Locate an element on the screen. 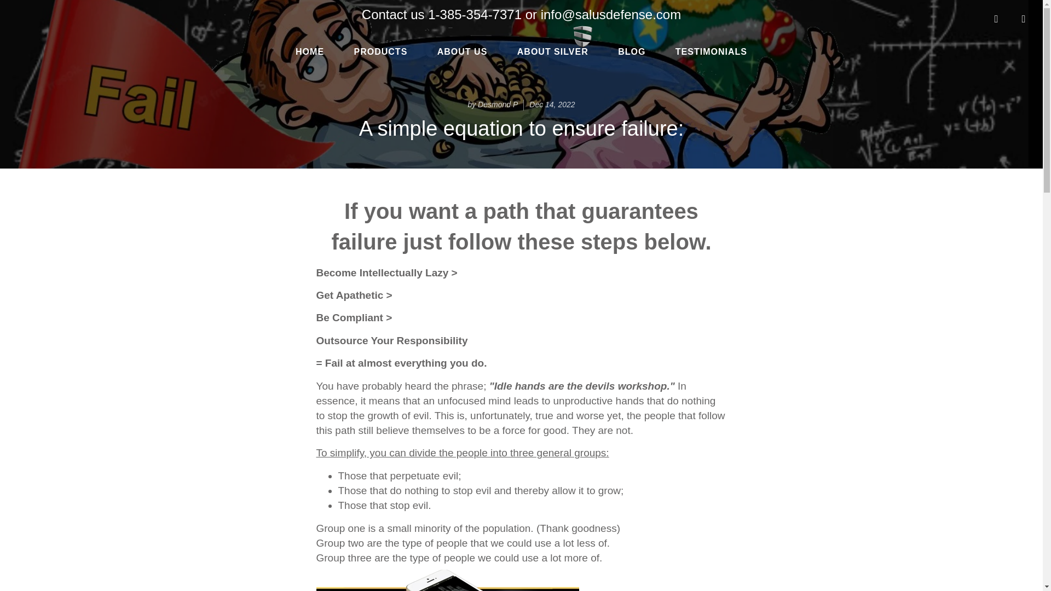 The image size is (1051, 591). PRODUCTS is located at coordinates (381, 51).